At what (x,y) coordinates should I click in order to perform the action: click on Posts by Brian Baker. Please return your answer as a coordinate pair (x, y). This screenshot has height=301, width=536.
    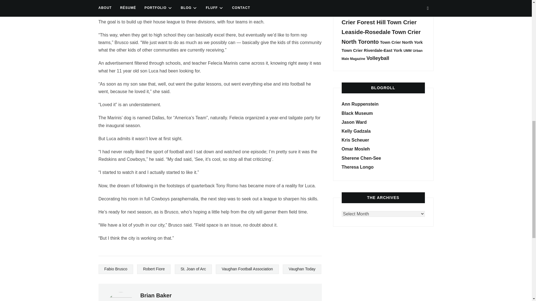
    Looking at the image, I should click on (156, 295).